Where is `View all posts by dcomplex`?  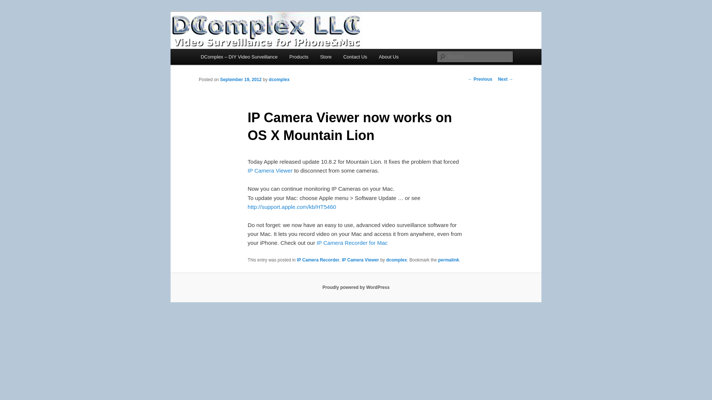
View all posts by dcomplex is located at coordinates (279, 80).